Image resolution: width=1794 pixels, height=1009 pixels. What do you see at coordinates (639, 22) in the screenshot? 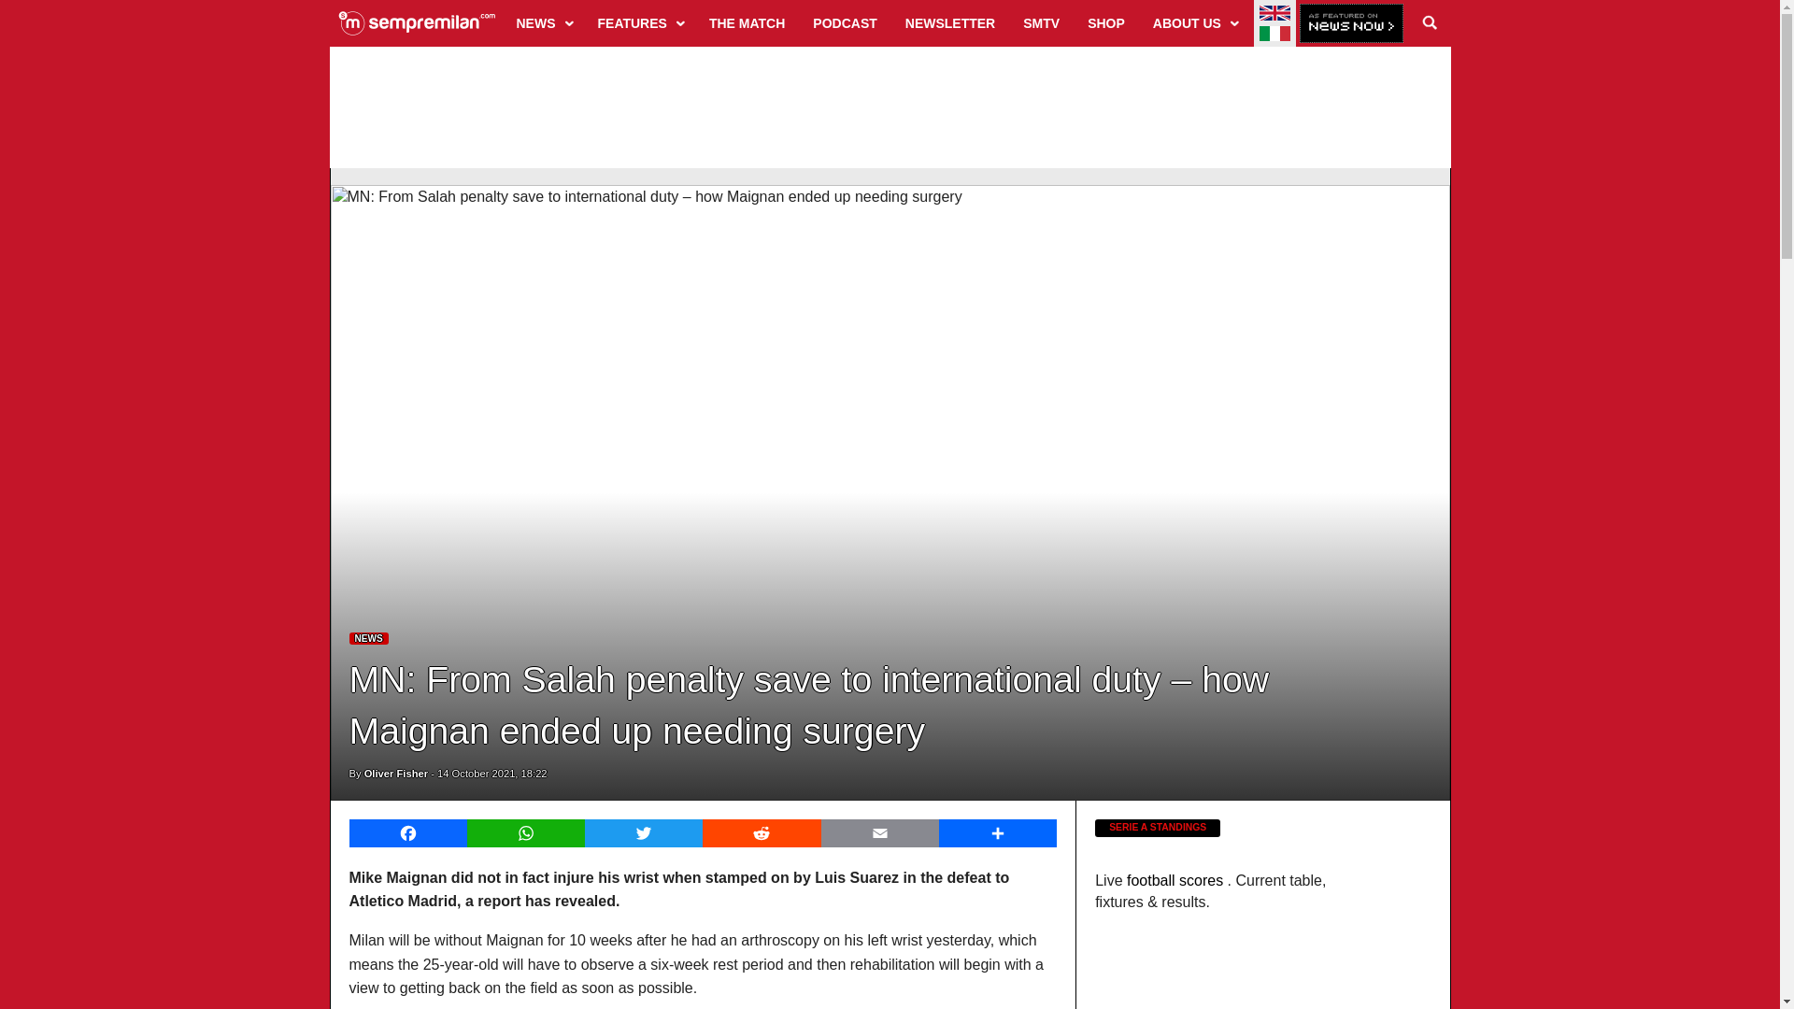
I see `FEATURES` at bounding box center [639, 22].